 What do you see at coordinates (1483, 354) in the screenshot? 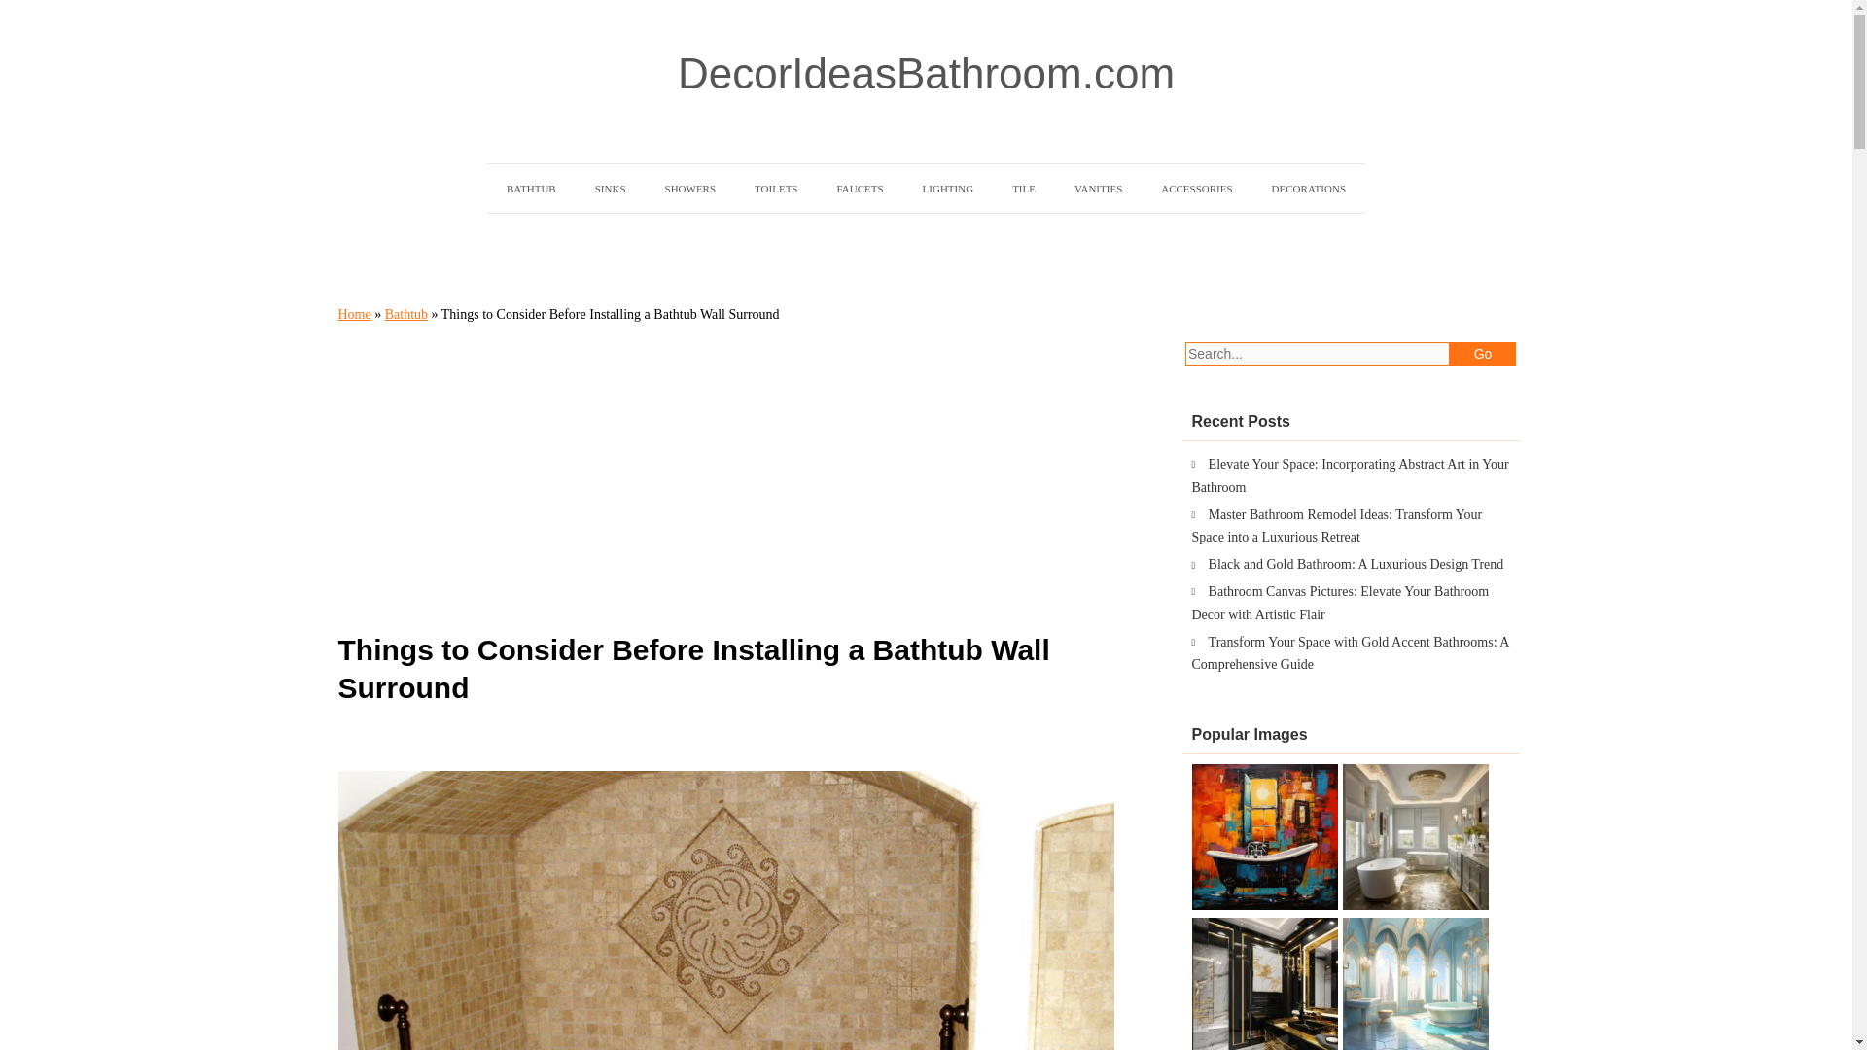
I see `Go` at bounding box center [1483, 354].